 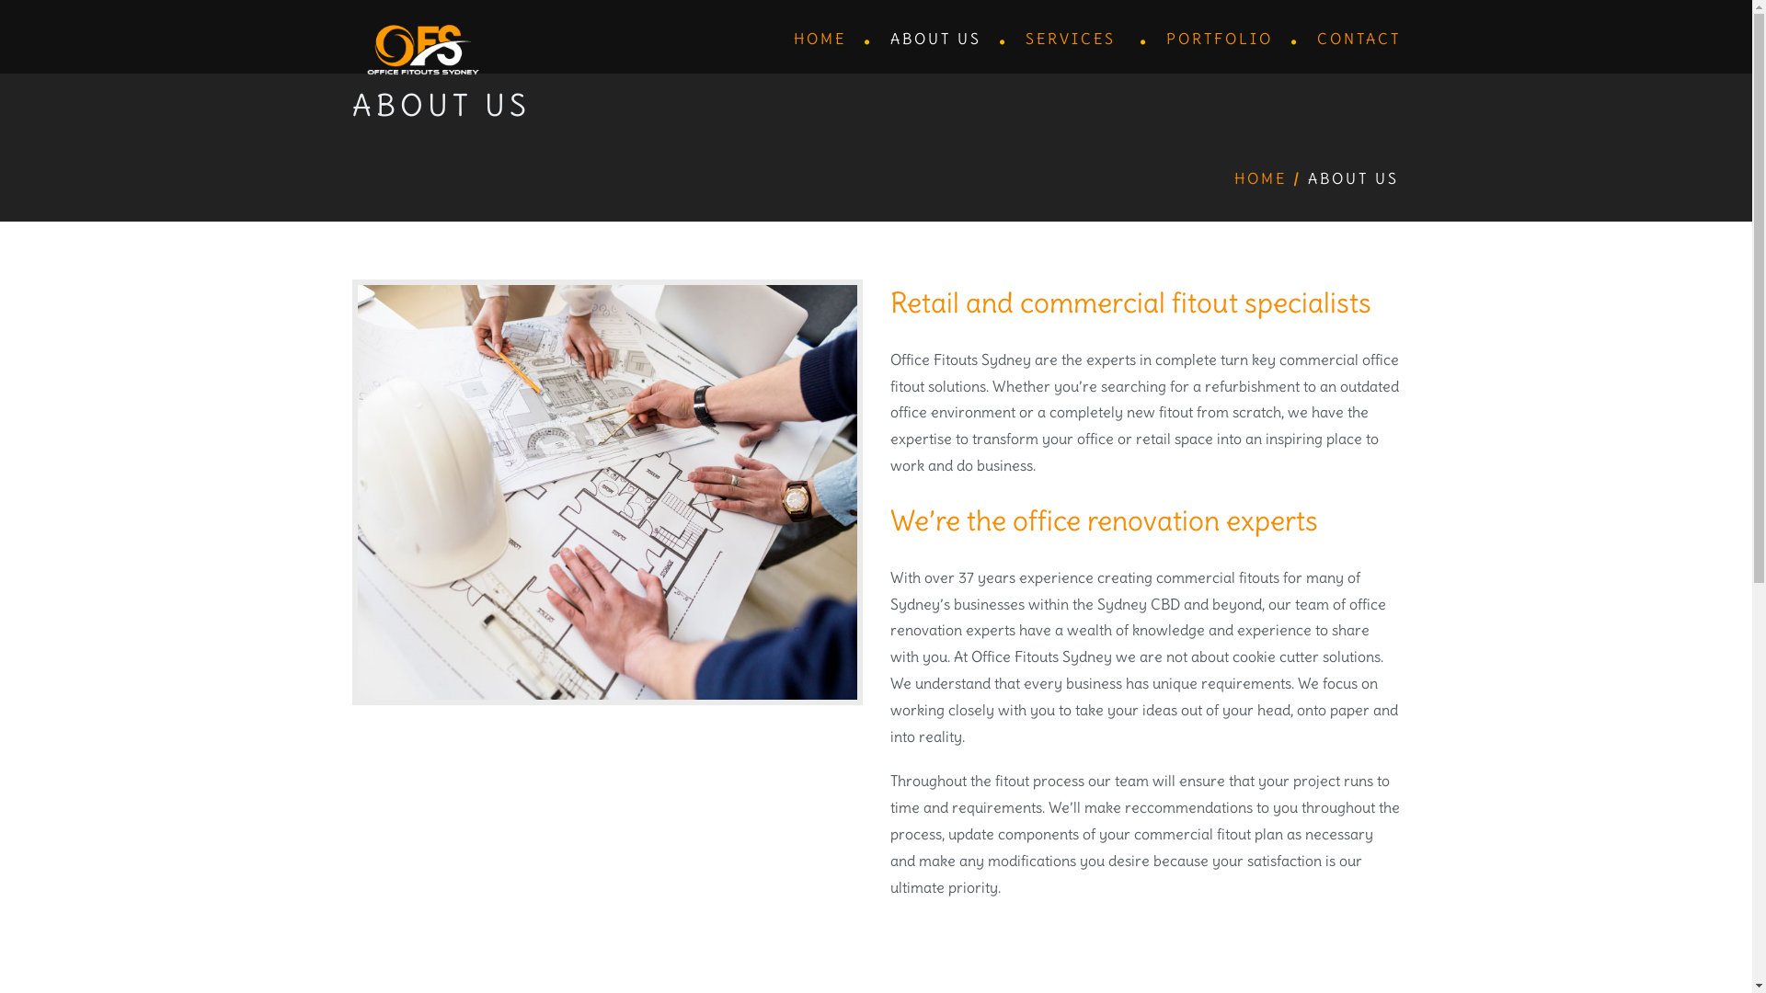 I want to click on SERVICES, so click(x=1076, y=40).